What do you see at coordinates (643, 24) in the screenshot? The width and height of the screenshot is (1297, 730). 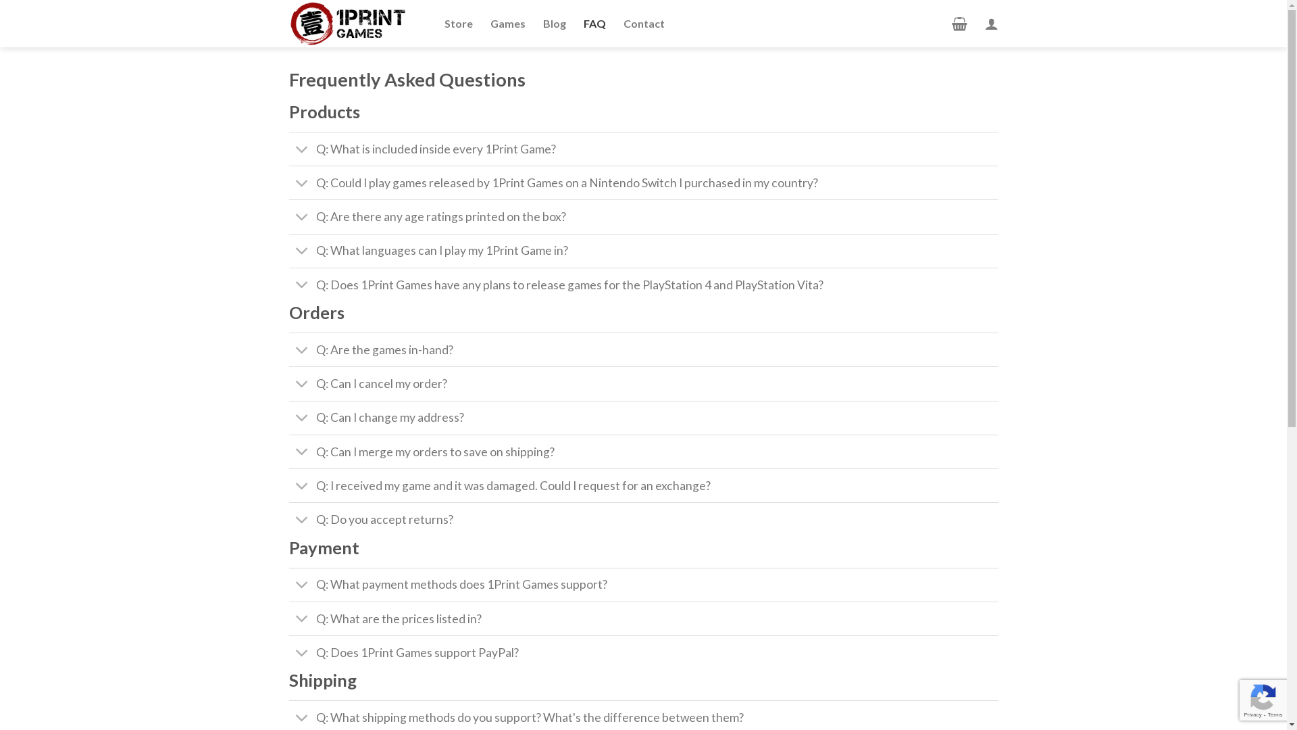 I see `Contact` at bounding box center [643, 24].